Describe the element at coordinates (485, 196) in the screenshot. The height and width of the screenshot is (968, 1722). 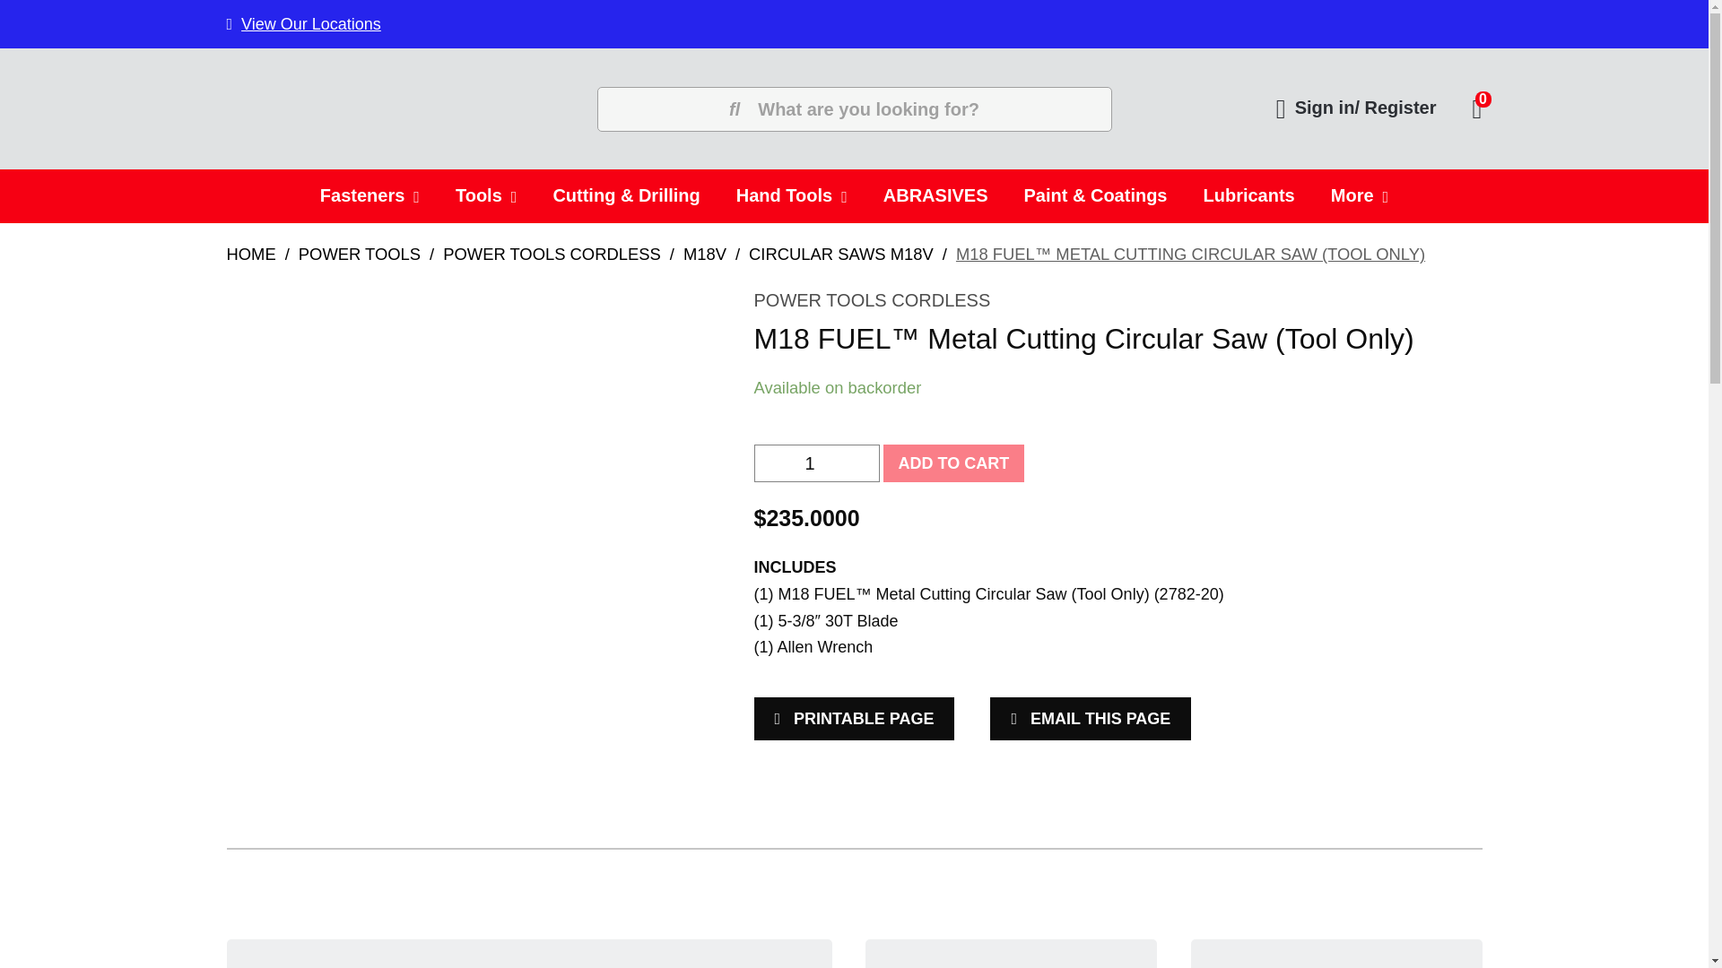
I see `Tools` at that location.